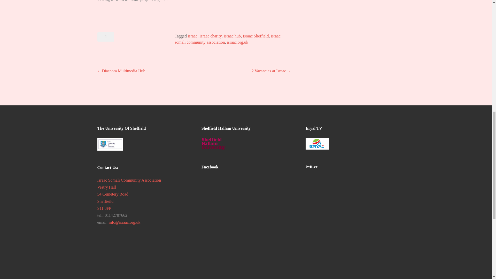 Image resolution: width=496 pixels, height=279 pixels. Describe the element at coordinates (110, 144) in the screenshot. I see `The University Of Sheffield` at that location.